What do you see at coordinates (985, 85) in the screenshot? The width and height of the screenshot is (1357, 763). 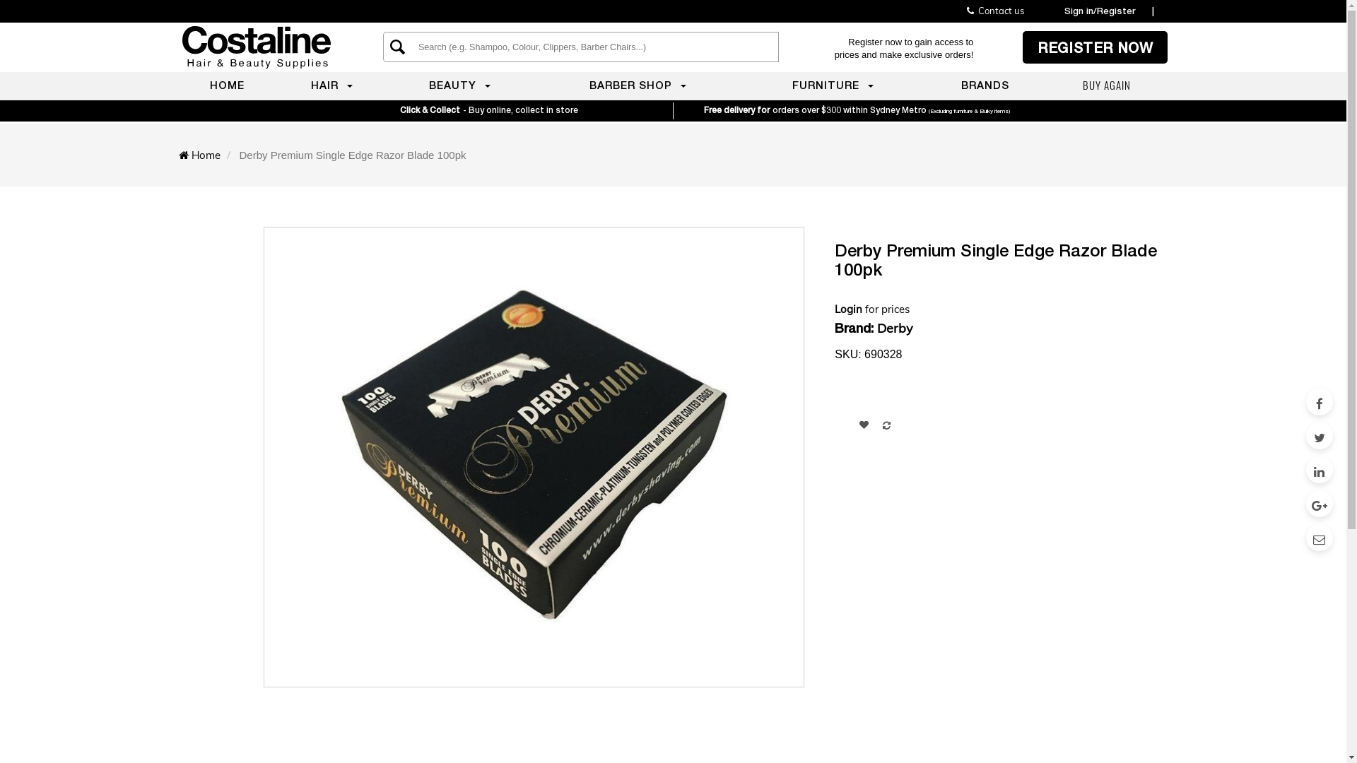 I see `BRANDS` at bounding box center [985, 85].